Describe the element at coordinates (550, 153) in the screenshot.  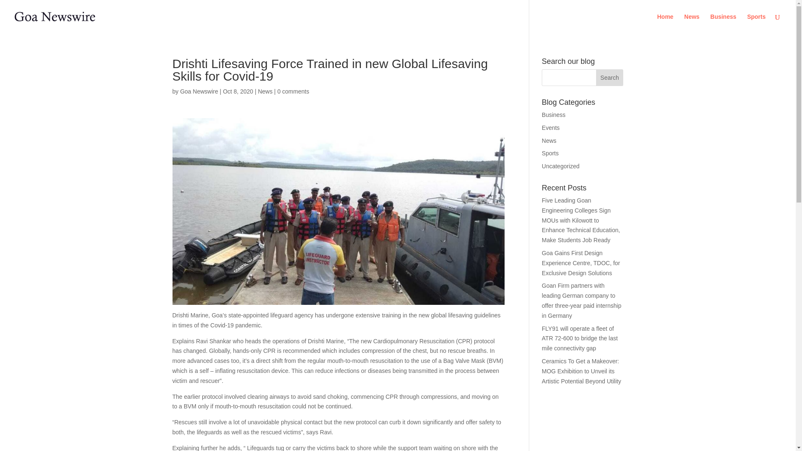
I see `Sports` at that location.